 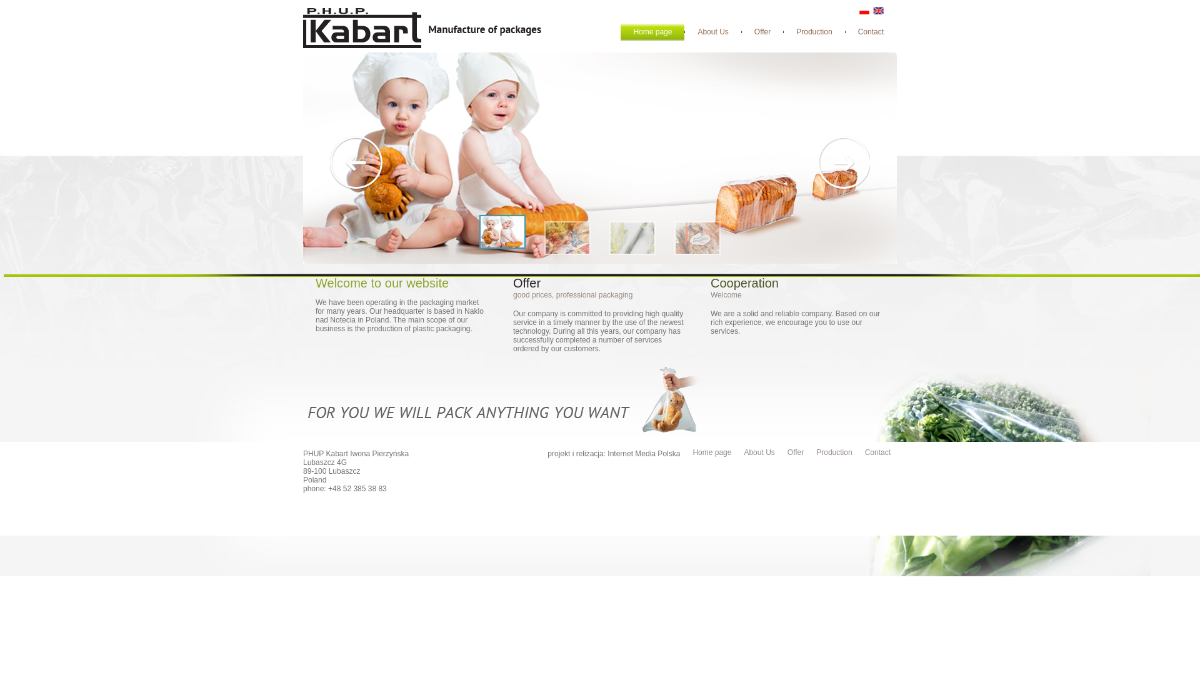 What do you see at coordinates (759, 452) in the screenshot?
I see `About Us` at bounding box center [759, 452].